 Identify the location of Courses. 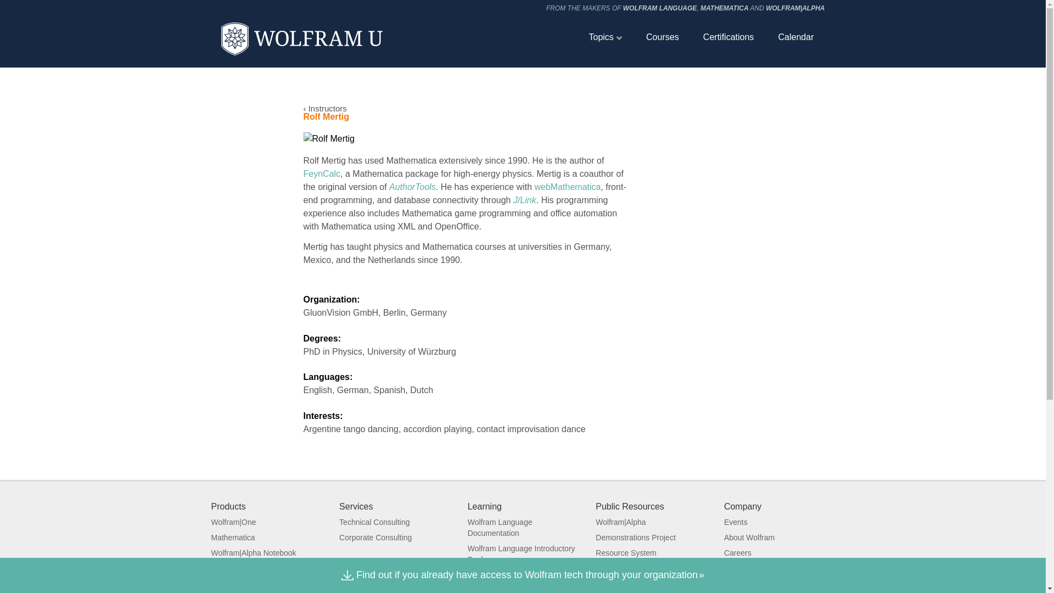
(662, 37).